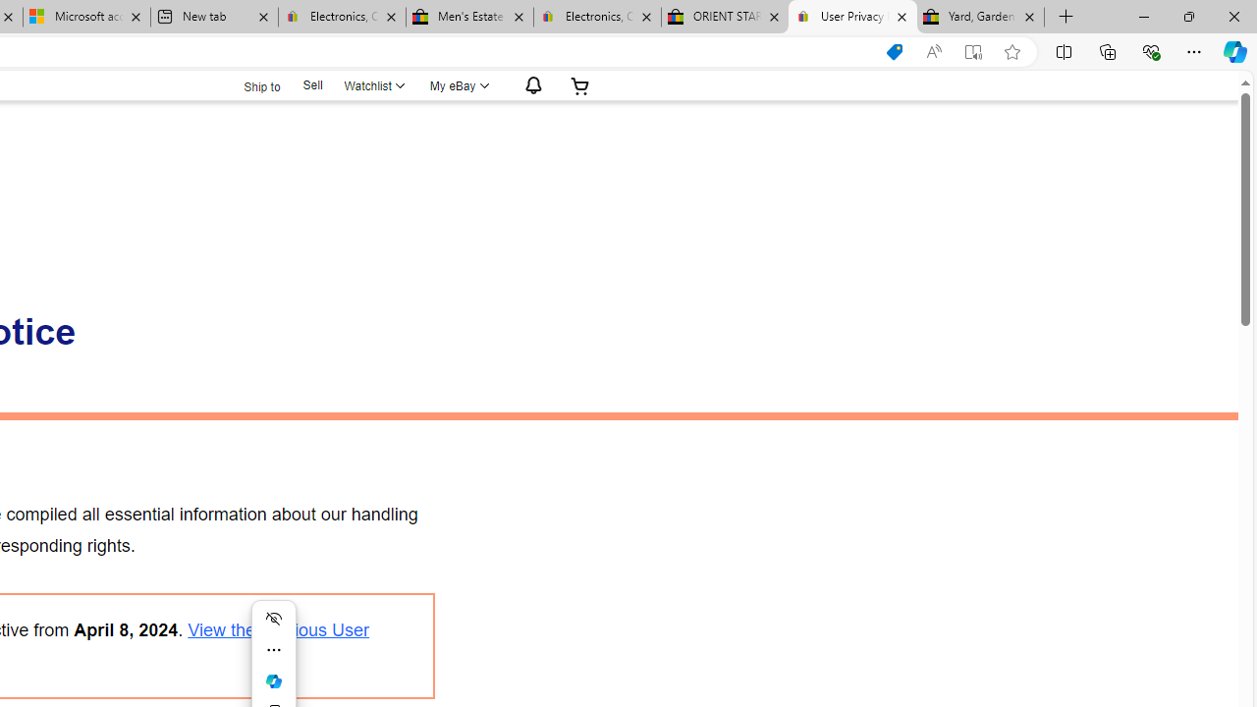  What do you see at coordinates (249, 86) in the screenshot?
I see `Ship to` at bounding box center [249, 86].